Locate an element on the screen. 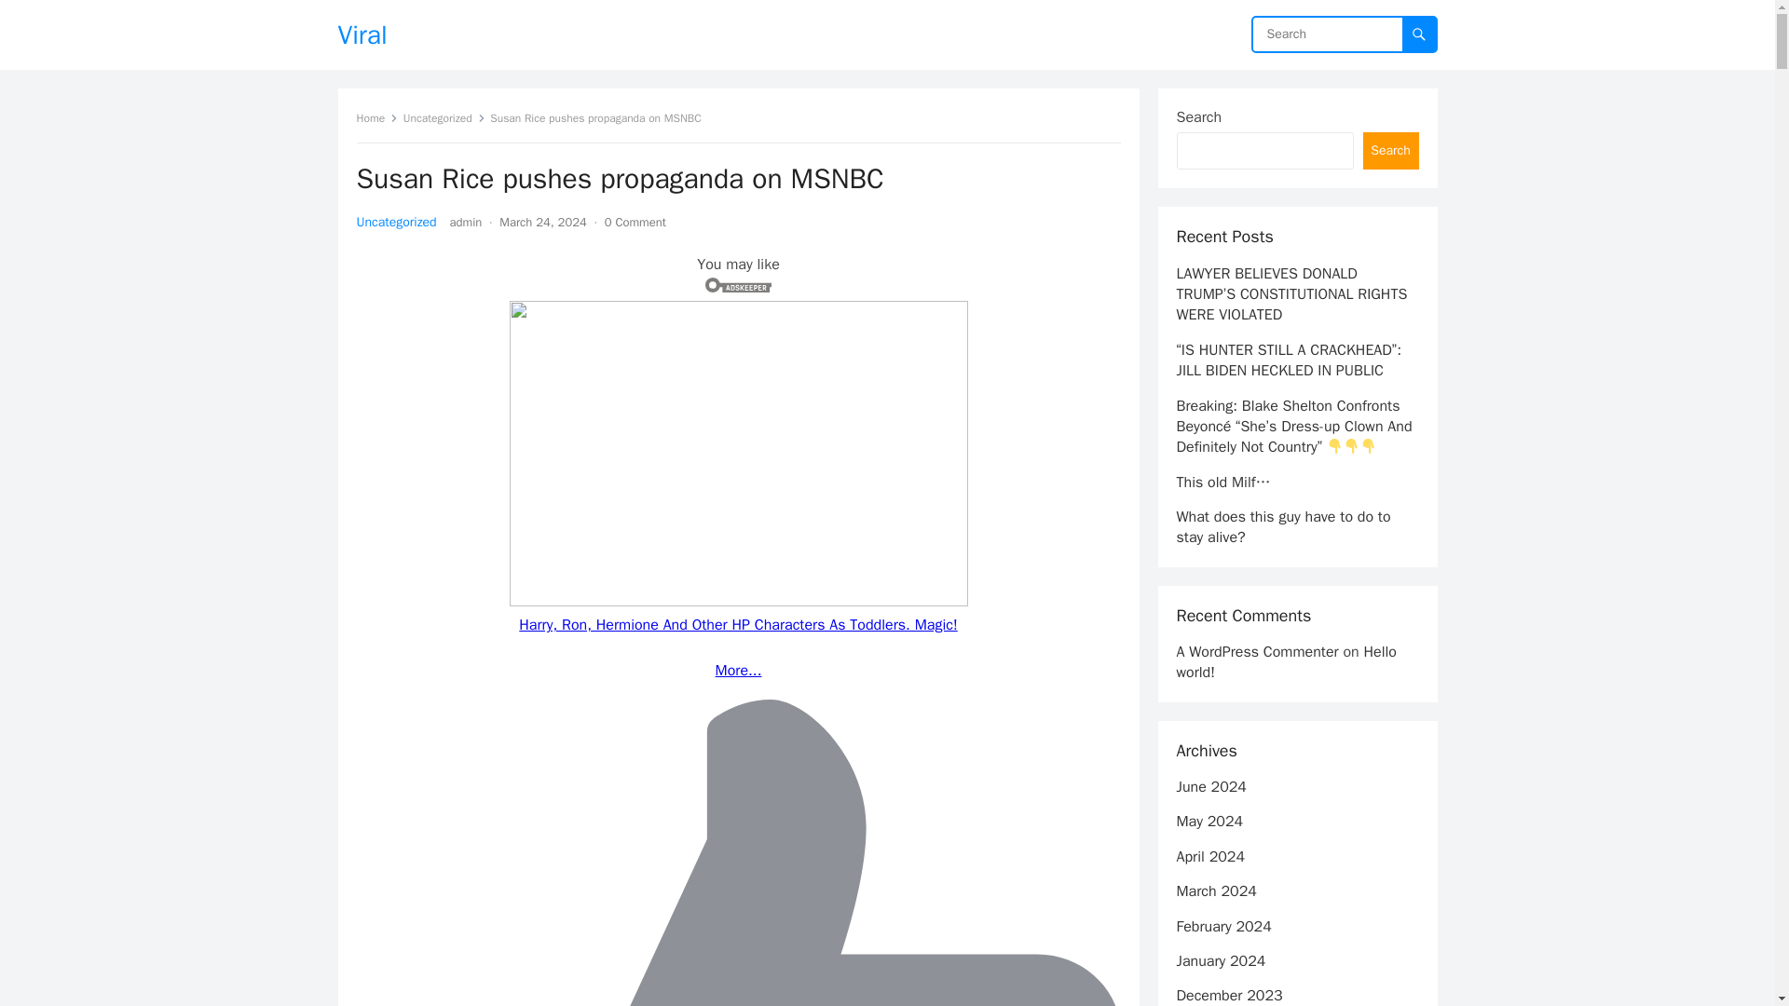 Image resolution: width=1789 pixels, height=1006 pixels. Uncategorized is located at coordinates (396, 222).